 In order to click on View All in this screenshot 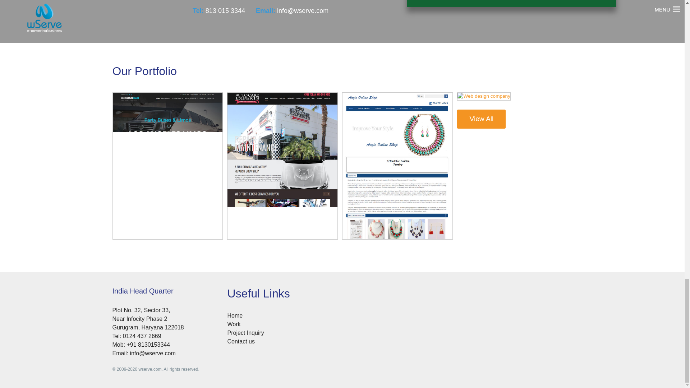, I will do `click(481, 119)`.